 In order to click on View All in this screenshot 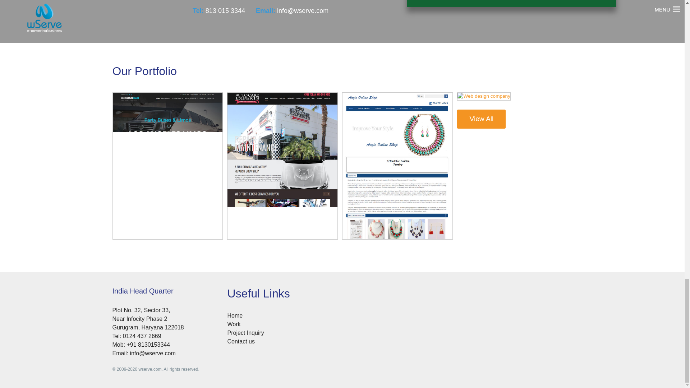, I will do `click(481, 119)`.